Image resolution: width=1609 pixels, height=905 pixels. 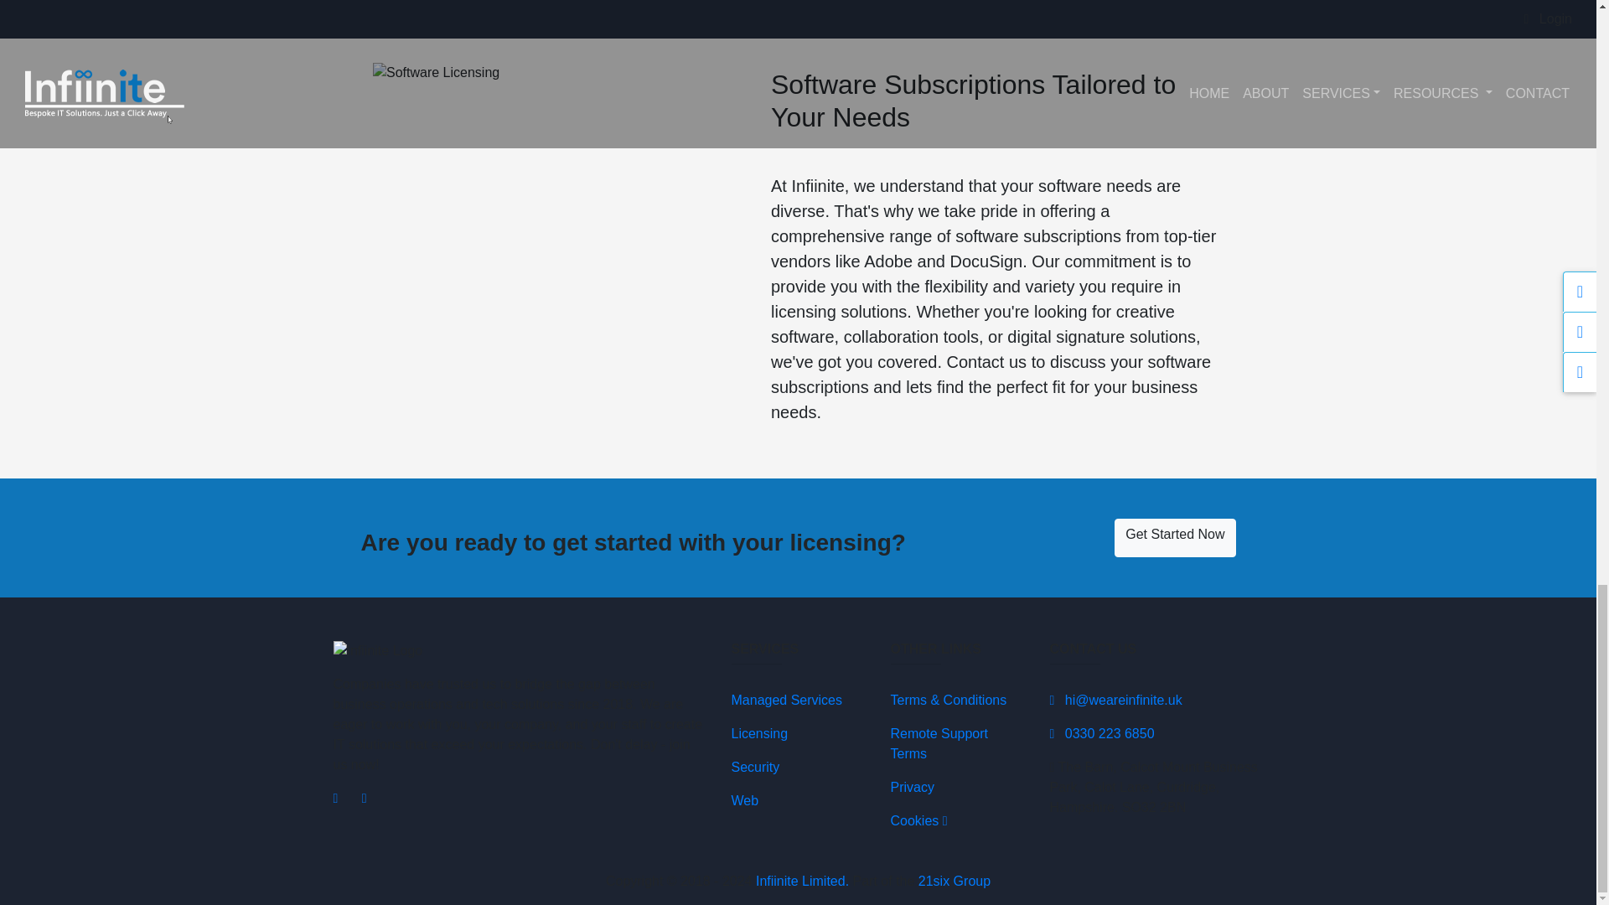 I want to click on Facebook, so click(x=347, y=798).